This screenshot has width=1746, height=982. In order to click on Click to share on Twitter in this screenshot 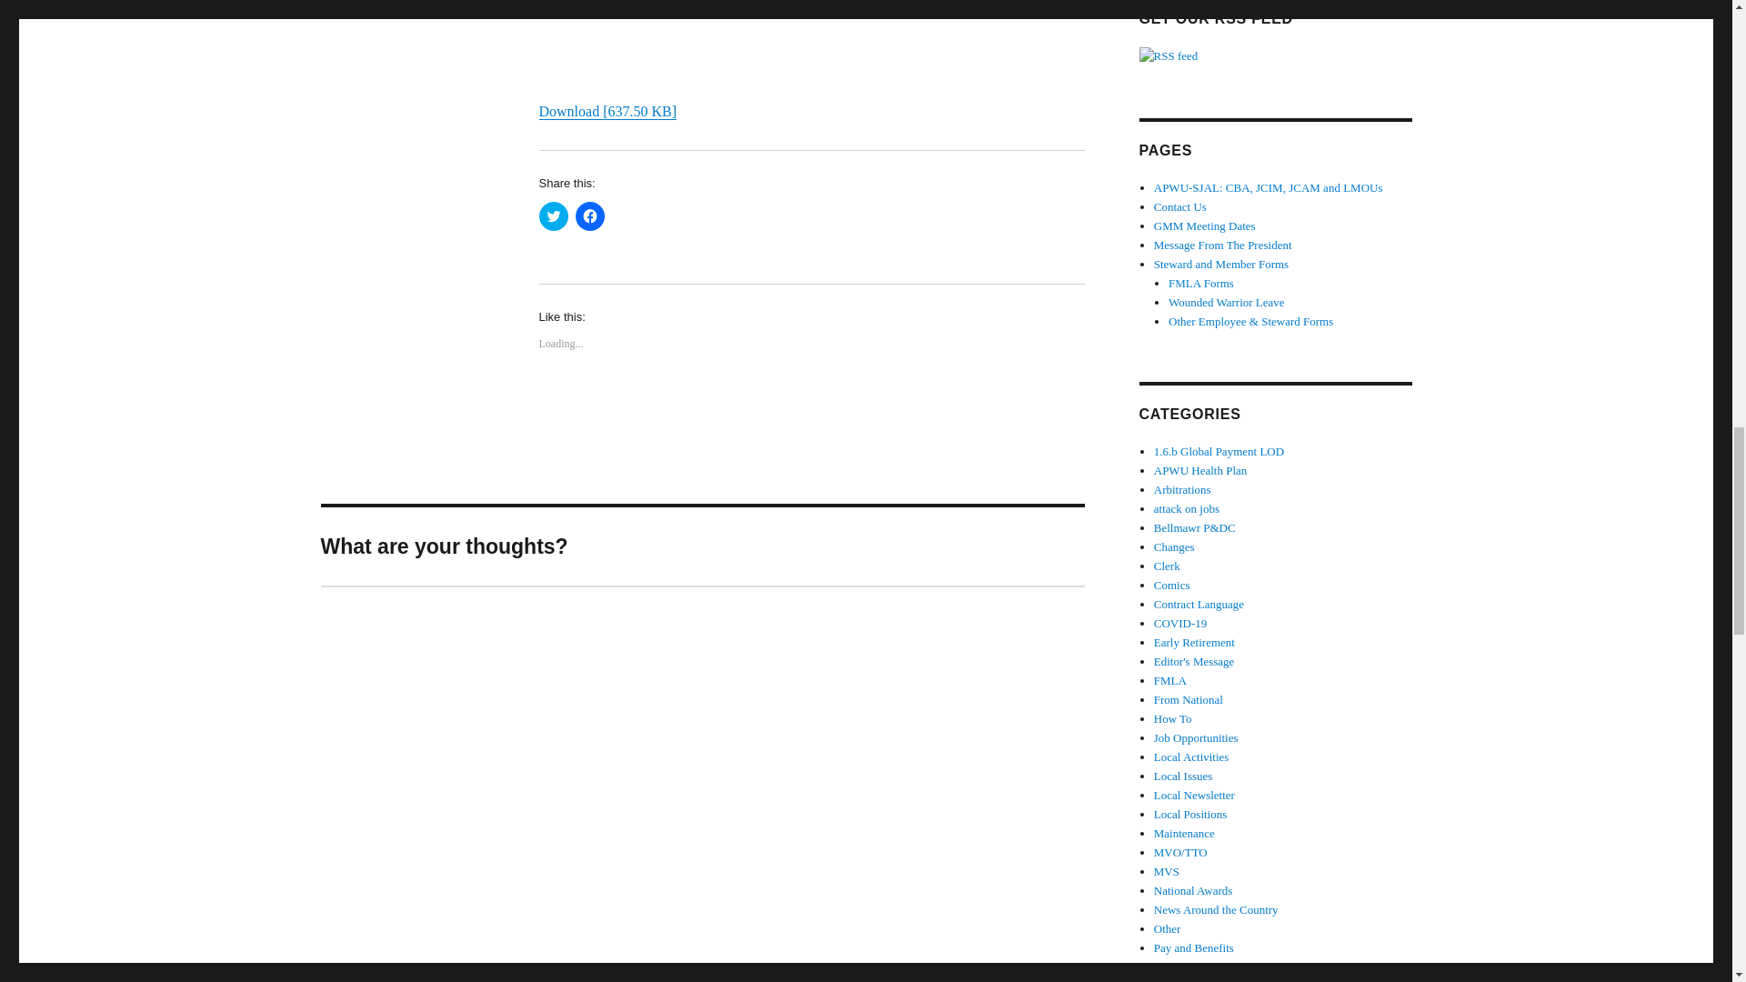, I will do `click(553, 216)`.